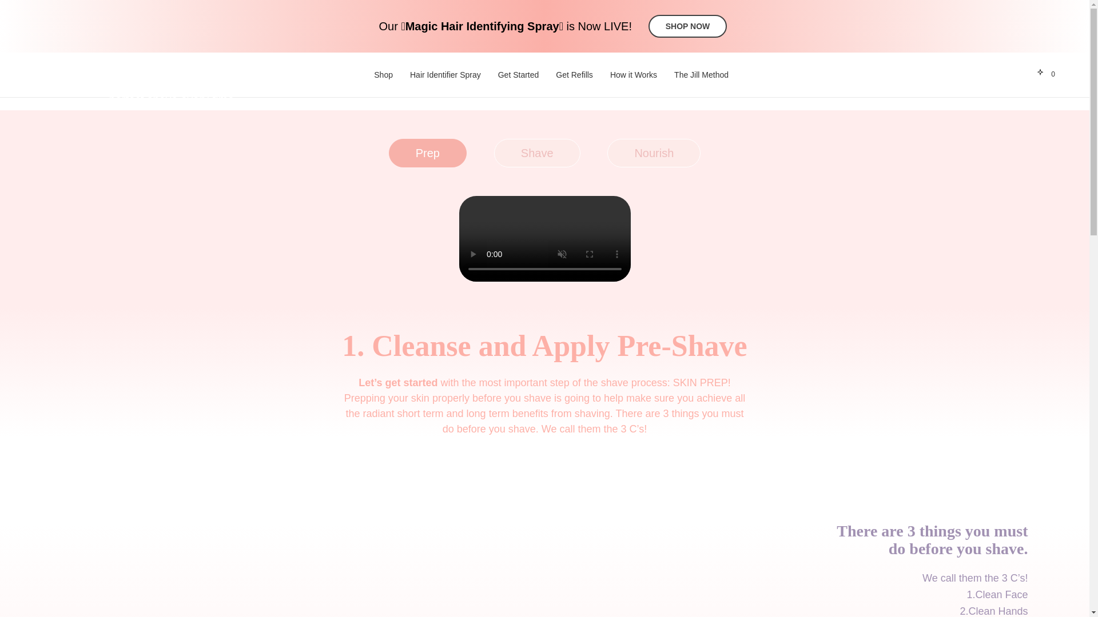 The width and height of the screenshot is (1098, 617). I want to click on Get Refills, so click(574, 75).